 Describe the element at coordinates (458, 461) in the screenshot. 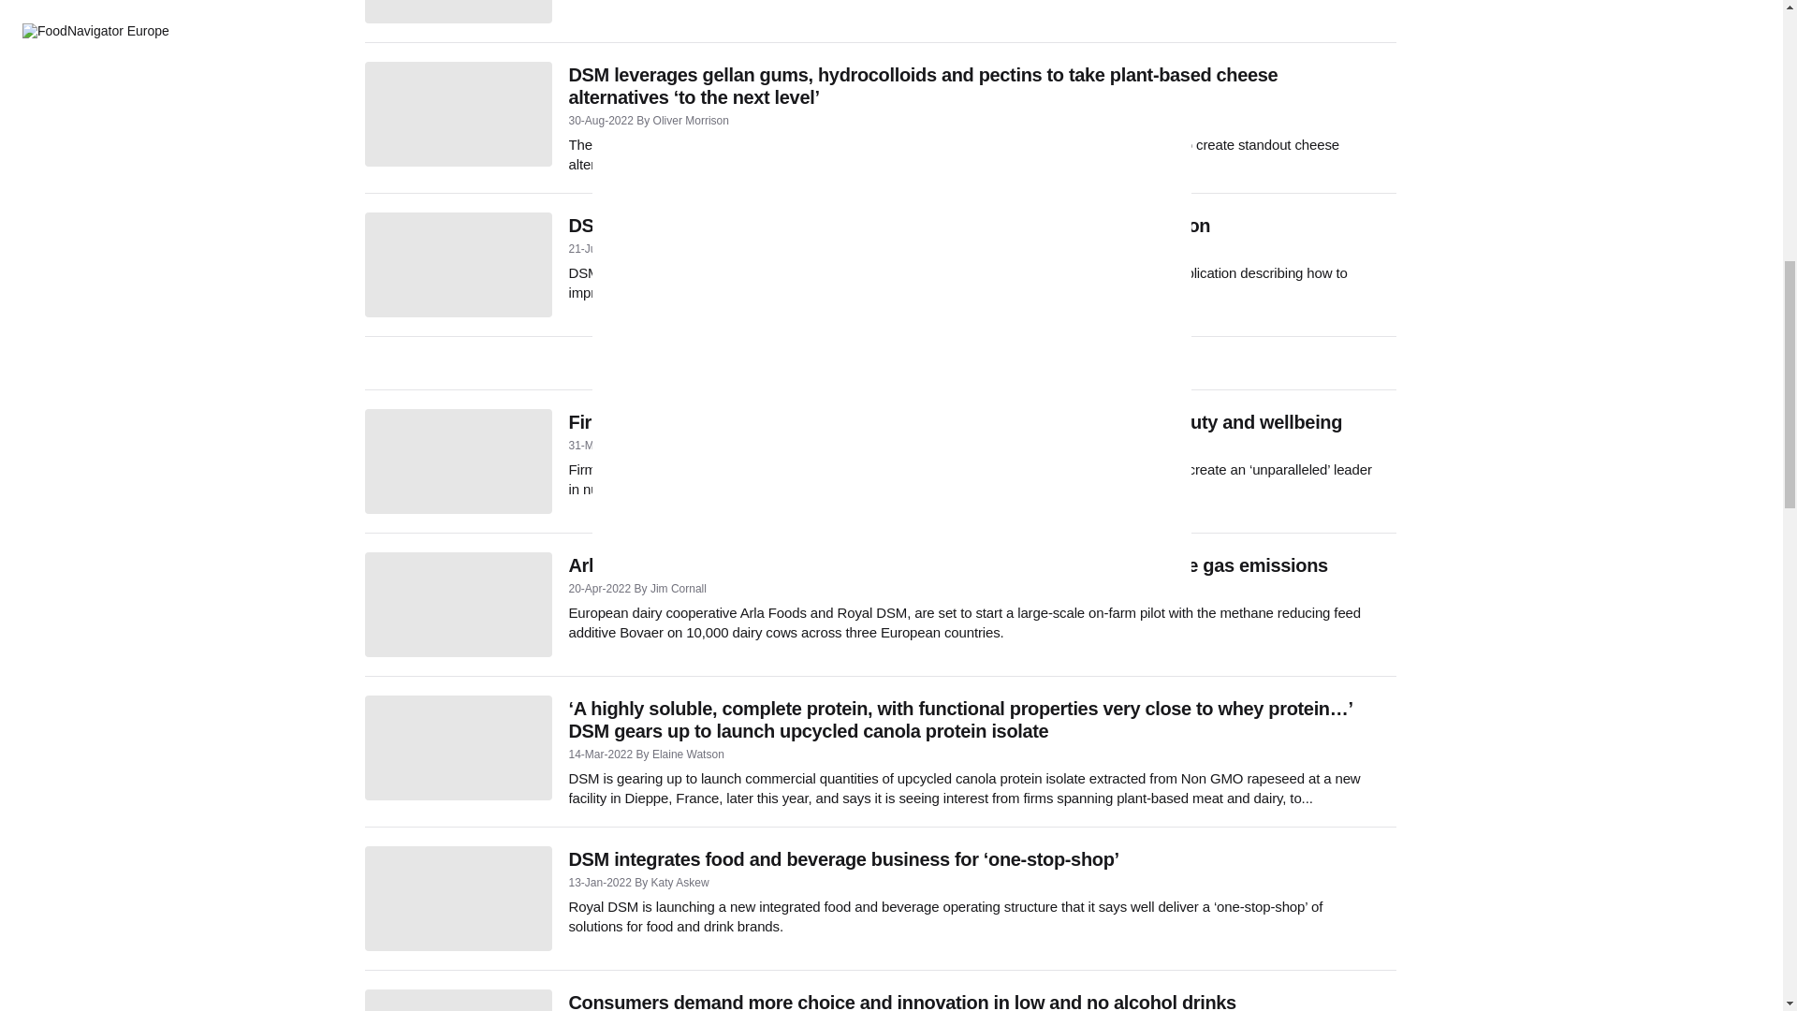

I see `View full article` at that location.